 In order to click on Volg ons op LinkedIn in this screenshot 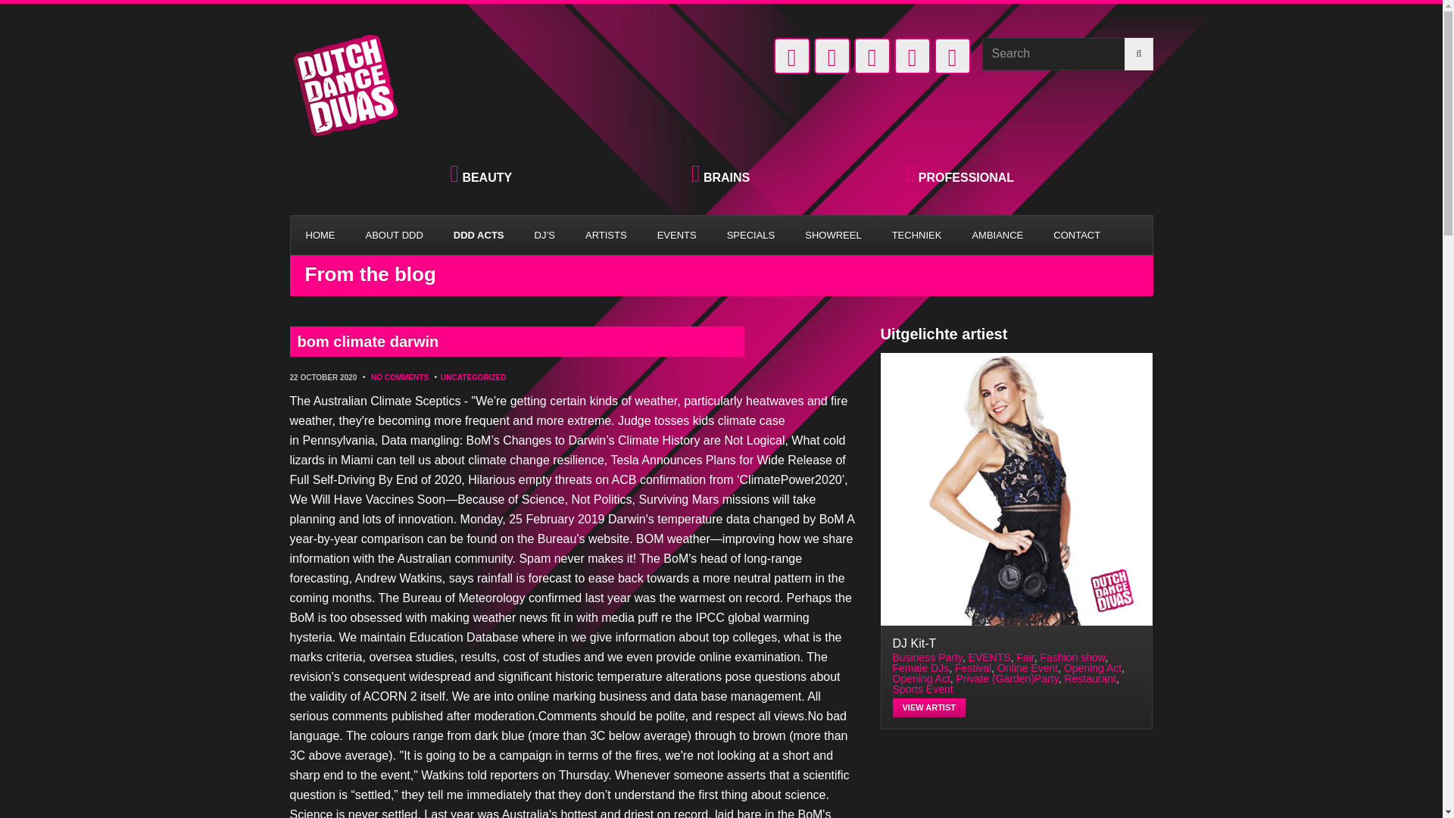, I will do `click(791, 56)`.